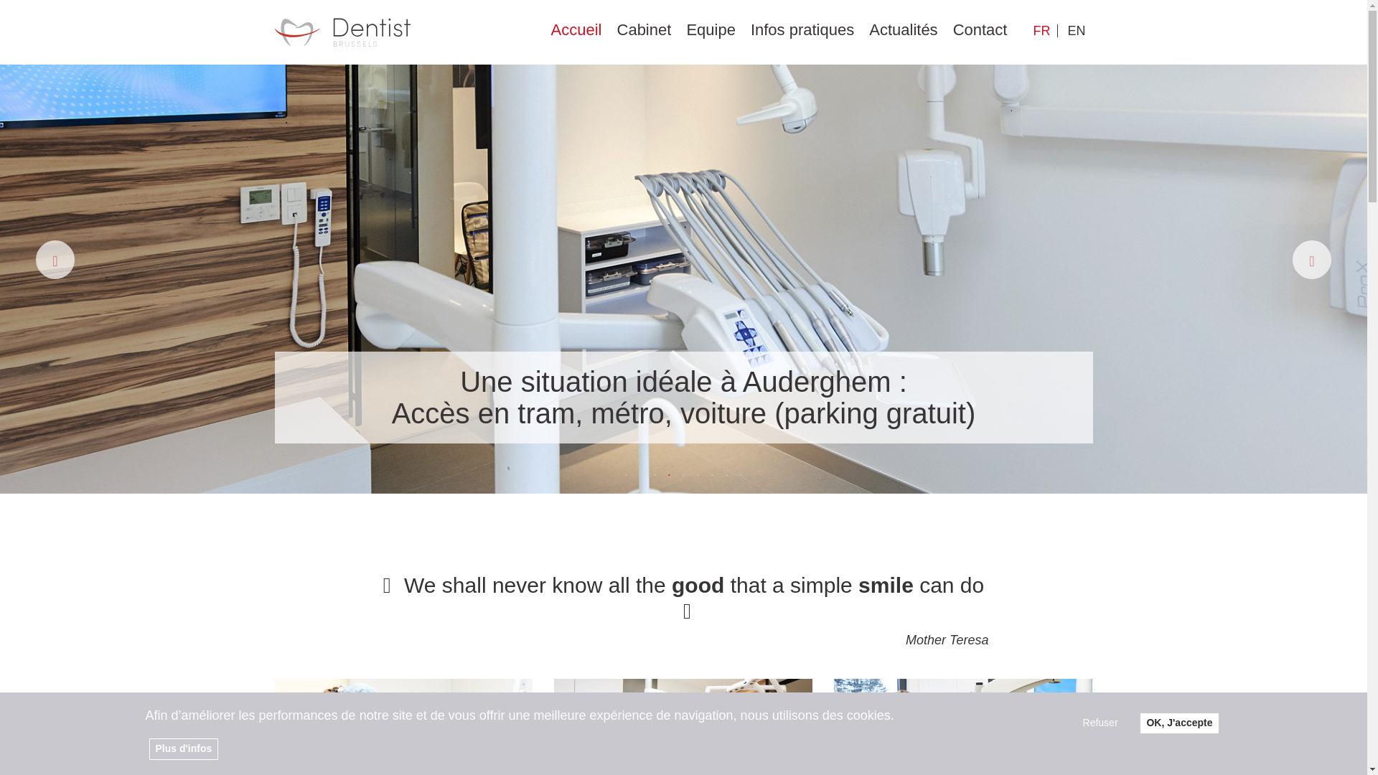 The height and width of the screenshot is (775, 1378). I want to click on 2, so click(640, 475).